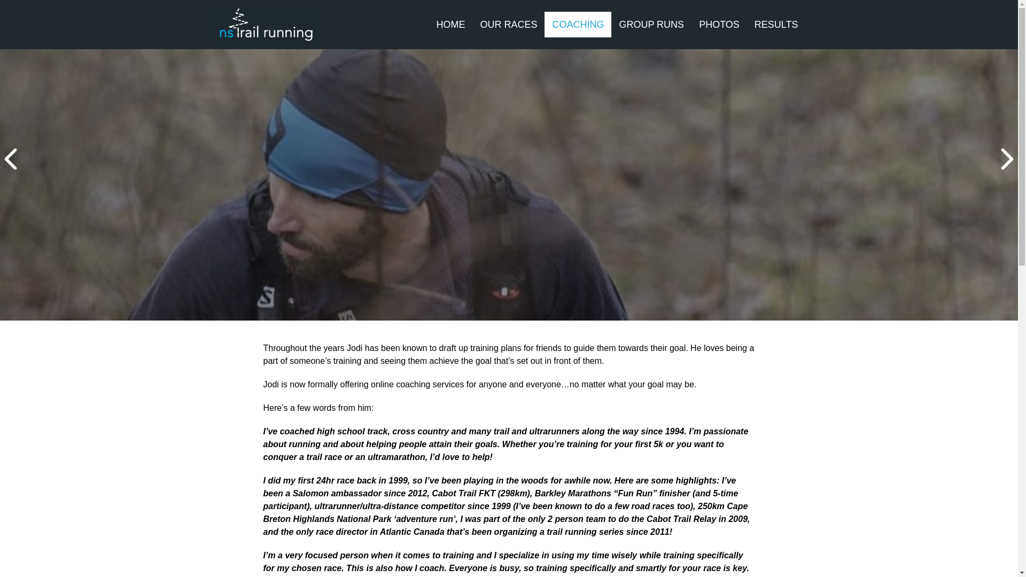  Describe the element at coordinates (450, 25) in the screenshot. I see `HOME` at that location.